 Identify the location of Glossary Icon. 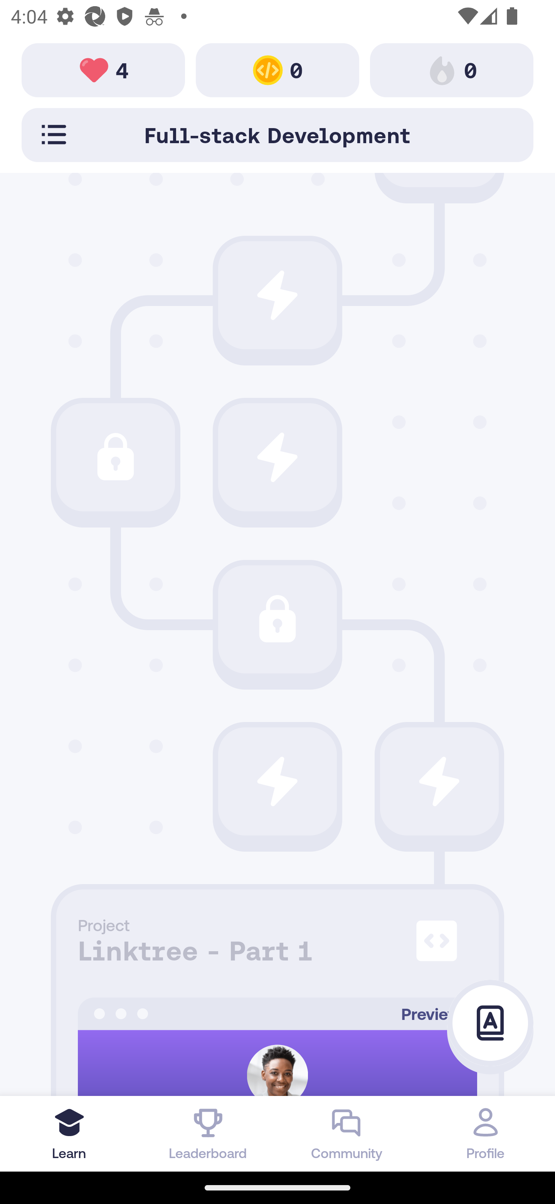
(490, 1023).